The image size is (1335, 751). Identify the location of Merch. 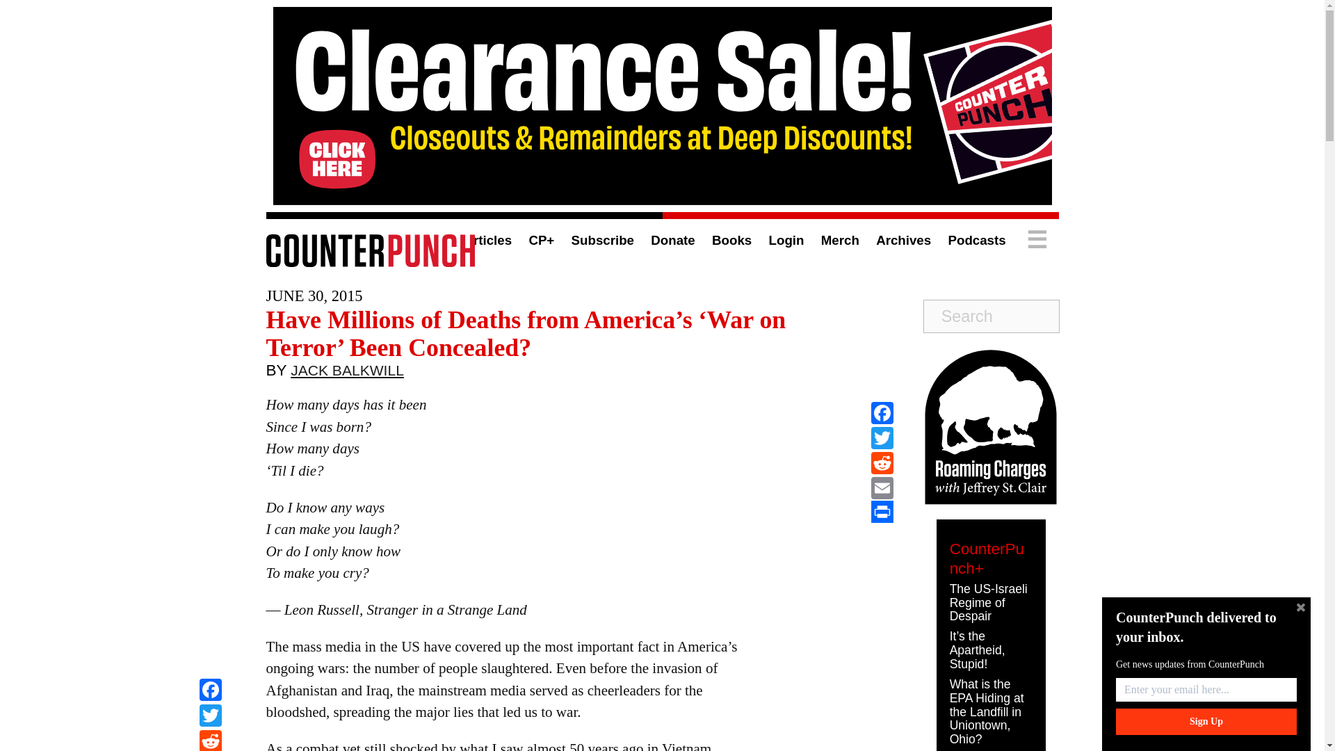
(840, 240).